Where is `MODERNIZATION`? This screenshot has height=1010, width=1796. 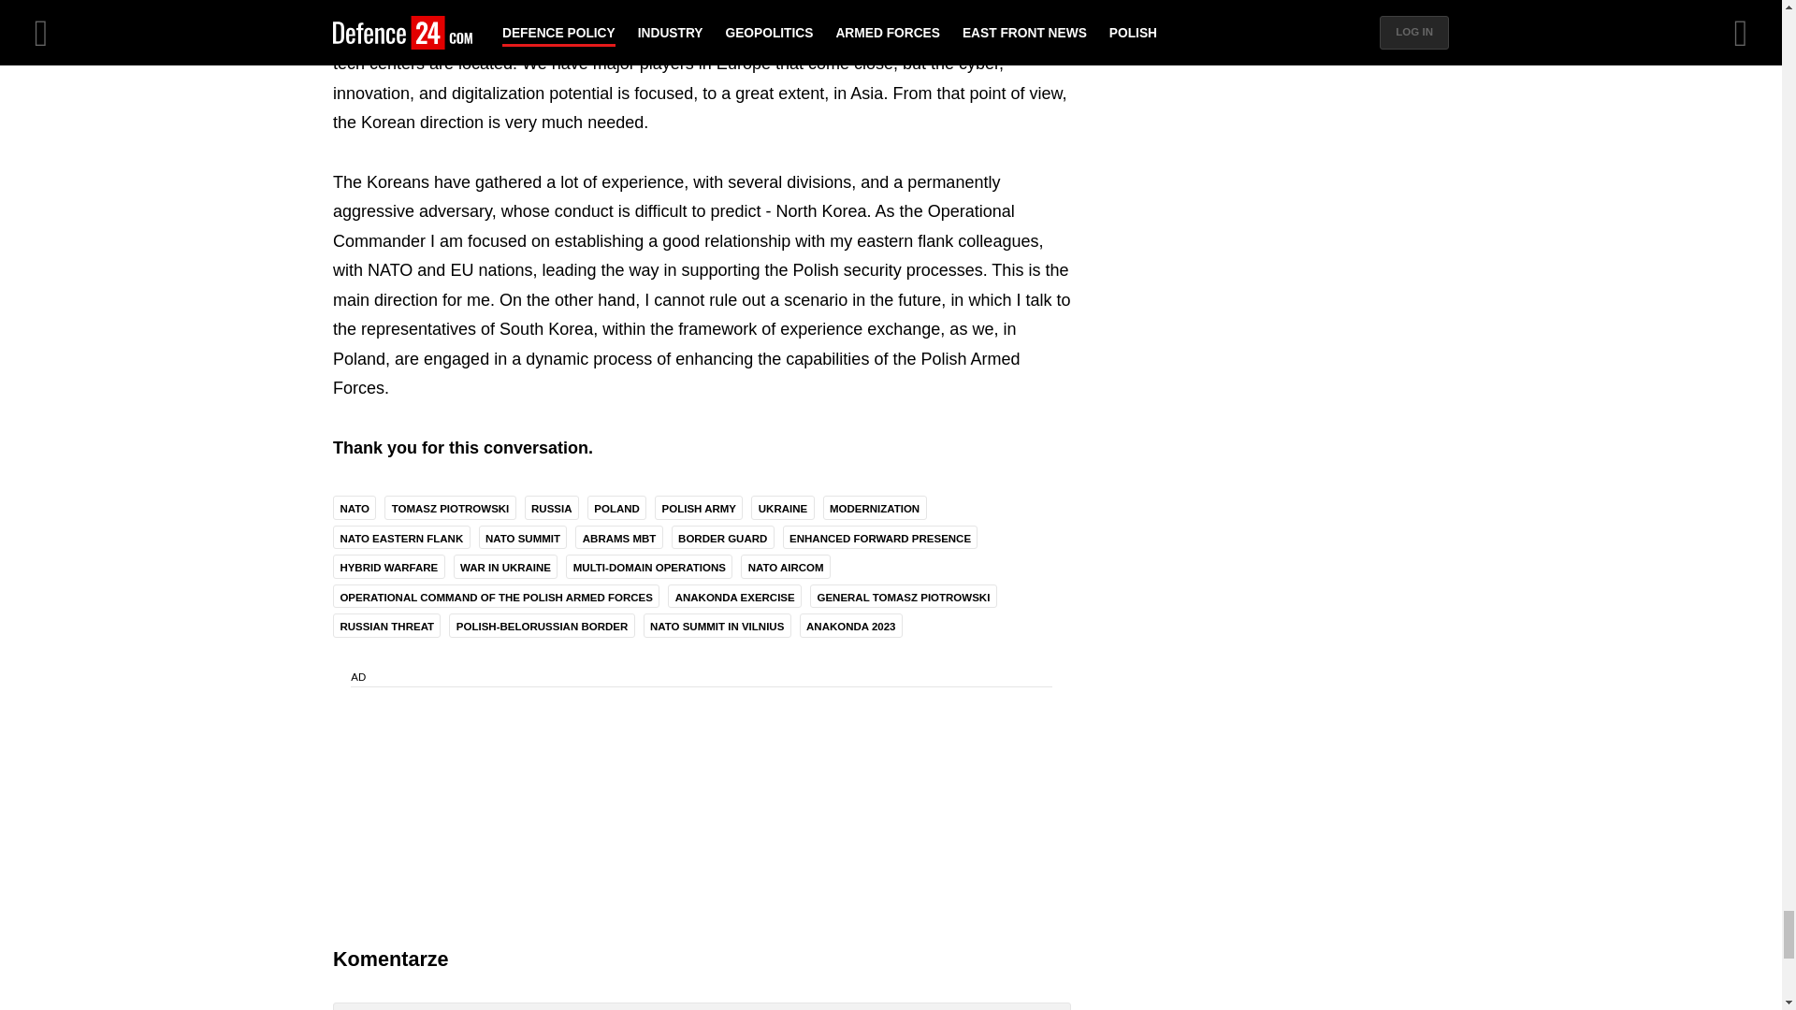 MODERNIZATION is located at coordinates (874, 507).